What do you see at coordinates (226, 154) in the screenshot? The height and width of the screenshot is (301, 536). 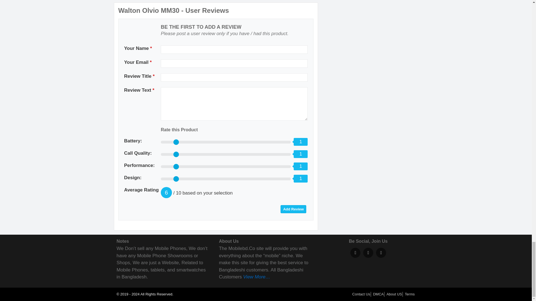 I see `1` at bounding box center [226, 154].